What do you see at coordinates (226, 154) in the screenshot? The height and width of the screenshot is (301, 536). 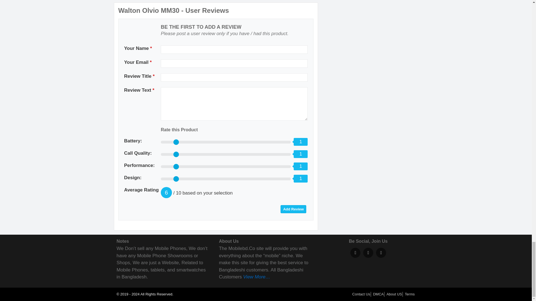 I see `1` at bounding box center [226, 154].